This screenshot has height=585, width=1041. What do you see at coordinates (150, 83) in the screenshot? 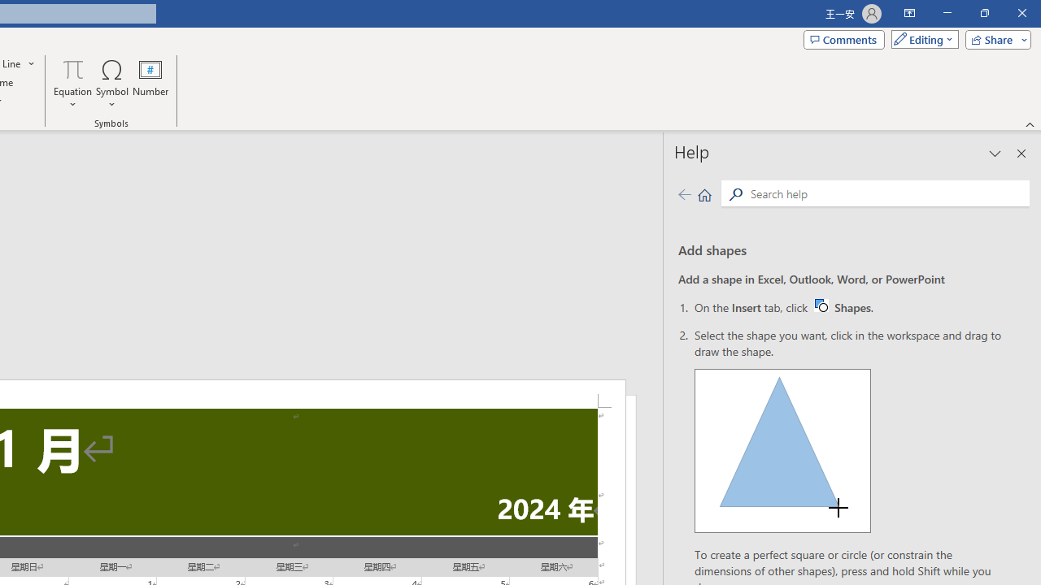
I see `Number...` at bounding box center [150, 83].